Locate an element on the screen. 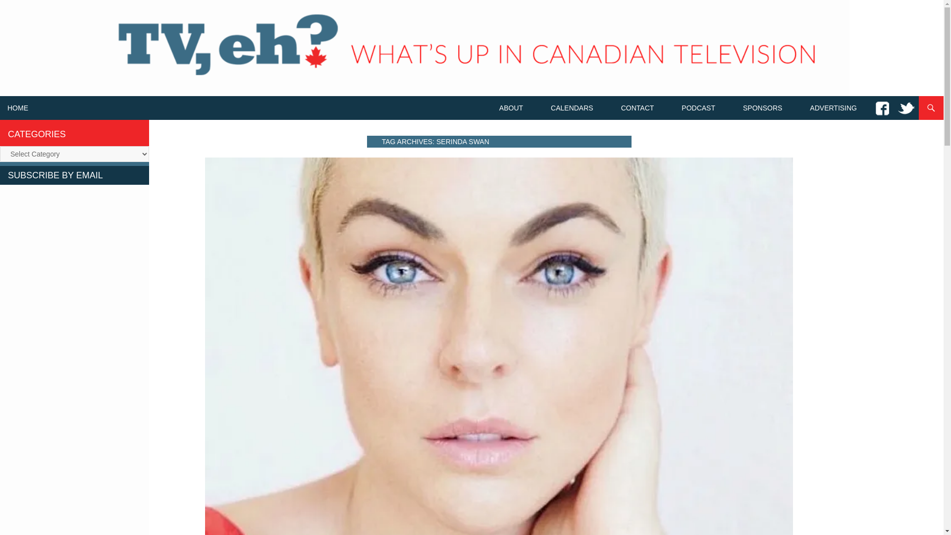 This screenshot has width=951, height=535. ABOUT is located at coordinates (511, 108).